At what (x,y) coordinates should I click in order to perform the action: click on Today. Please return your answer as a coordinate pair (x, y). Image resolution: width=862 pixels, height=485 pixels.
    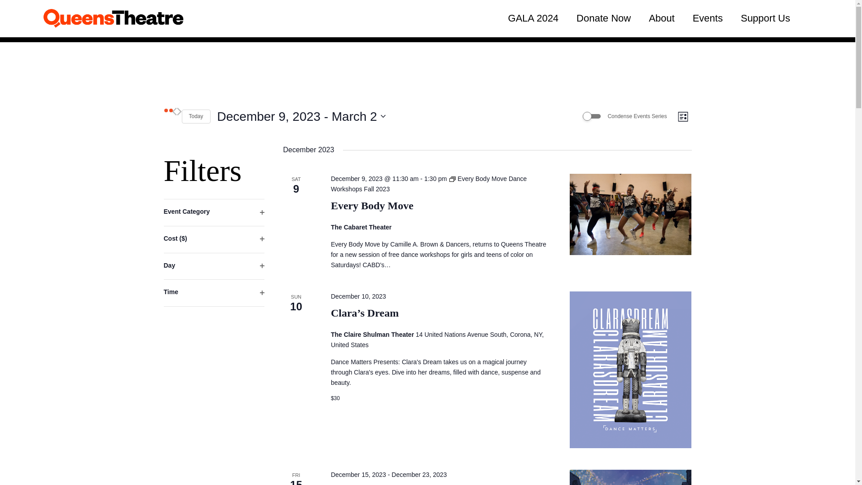
    Looking at the image, I should click on (592, 116).